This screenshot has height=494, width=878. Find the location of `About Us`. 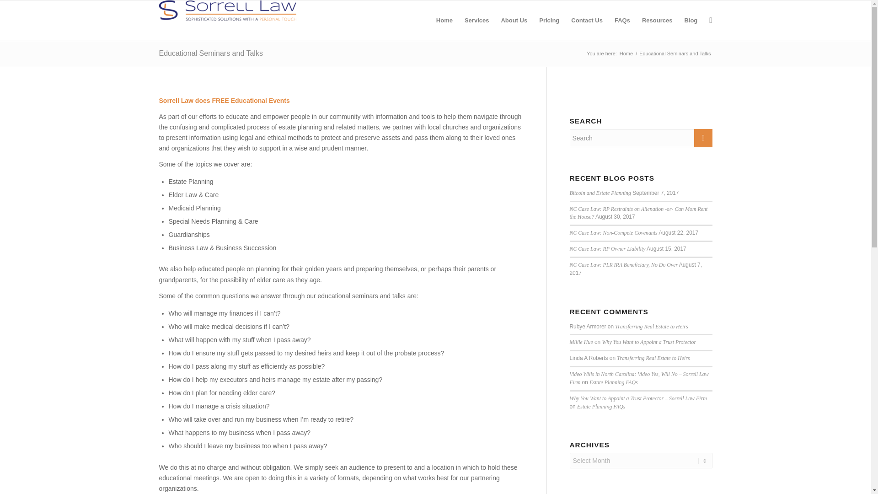

About Us is located at coordinates (514, 20).